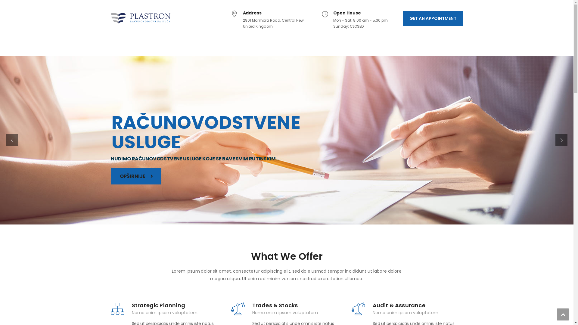 The width and height of the screenshot is (578, 325). I want to click on O NAMA, so click(153, 46).